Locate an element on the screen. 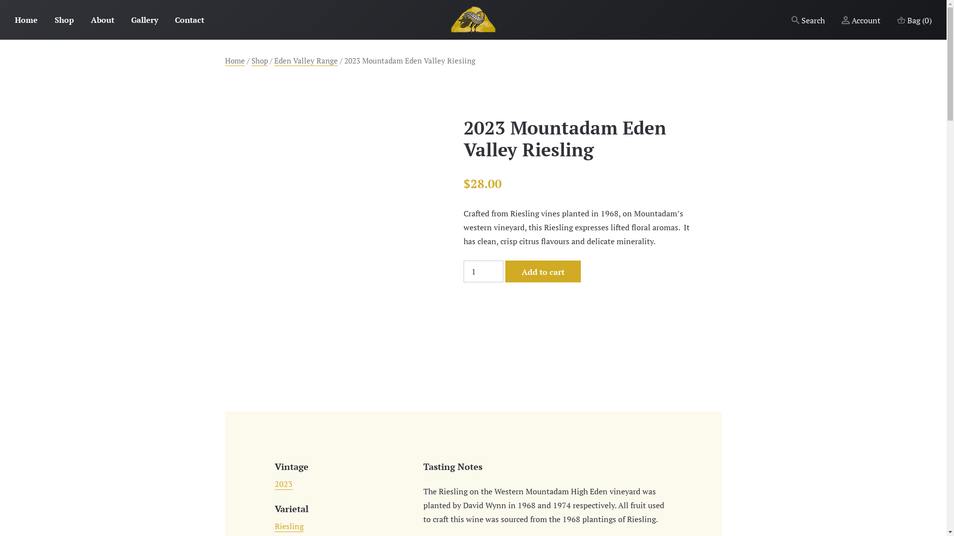  Riesling is located at coordinates (289, 526).